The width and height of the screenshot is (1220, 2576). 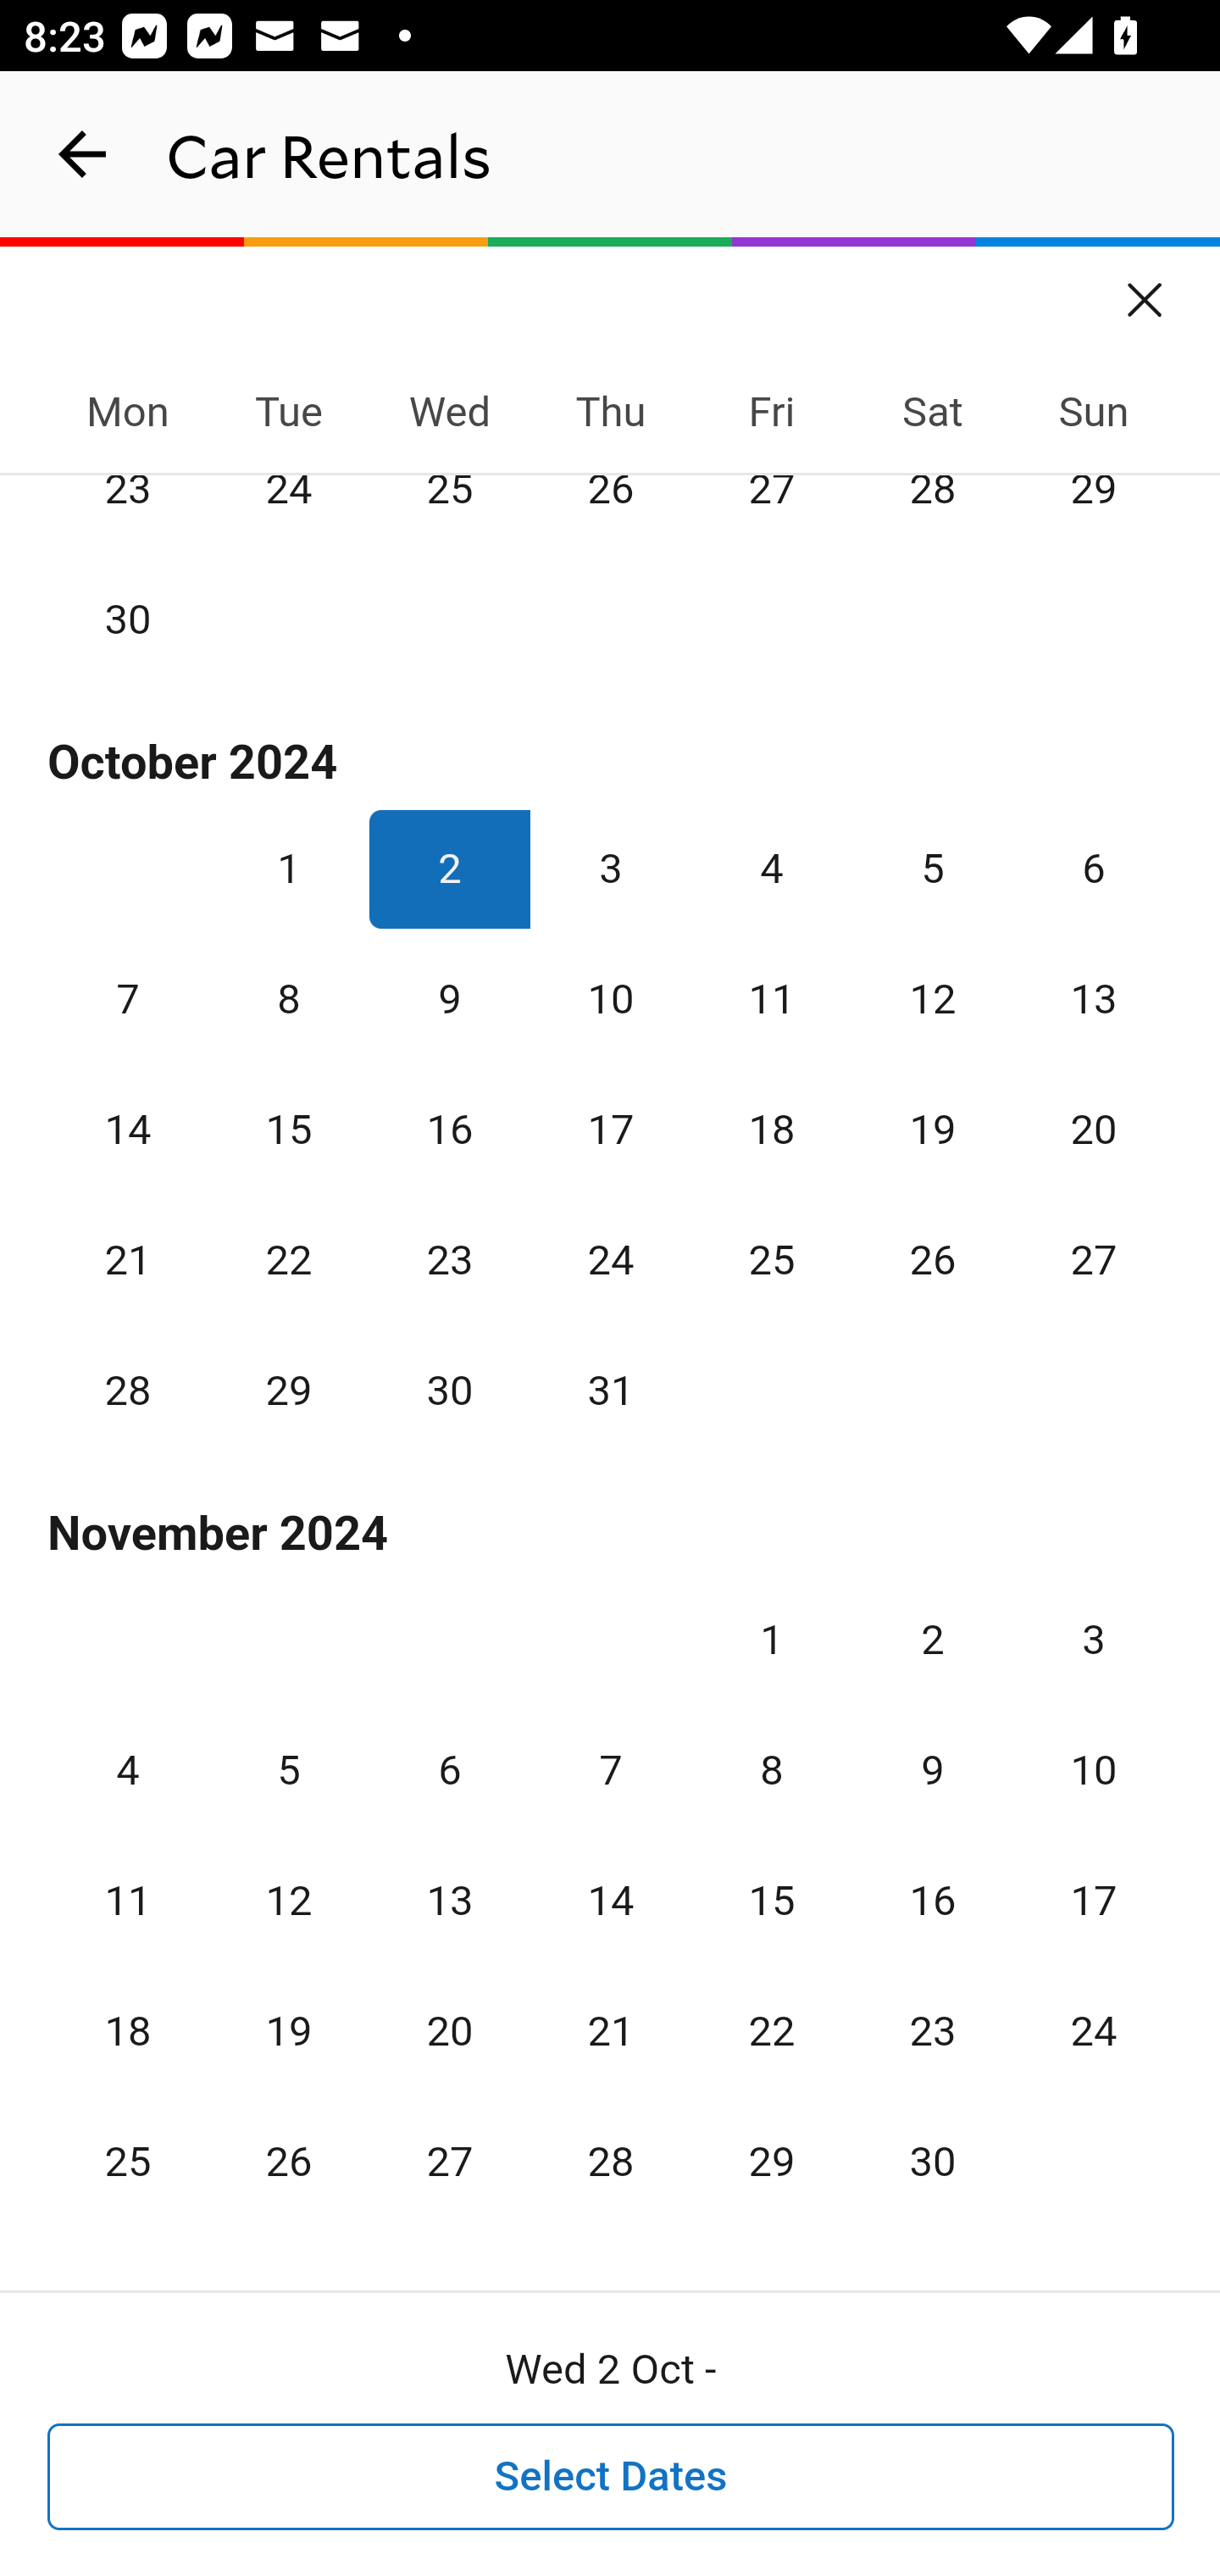 What do you see at coordinates (1093, 511) in the screenshot?
I see `29 September 2024` at bounding box center [1093, 511].